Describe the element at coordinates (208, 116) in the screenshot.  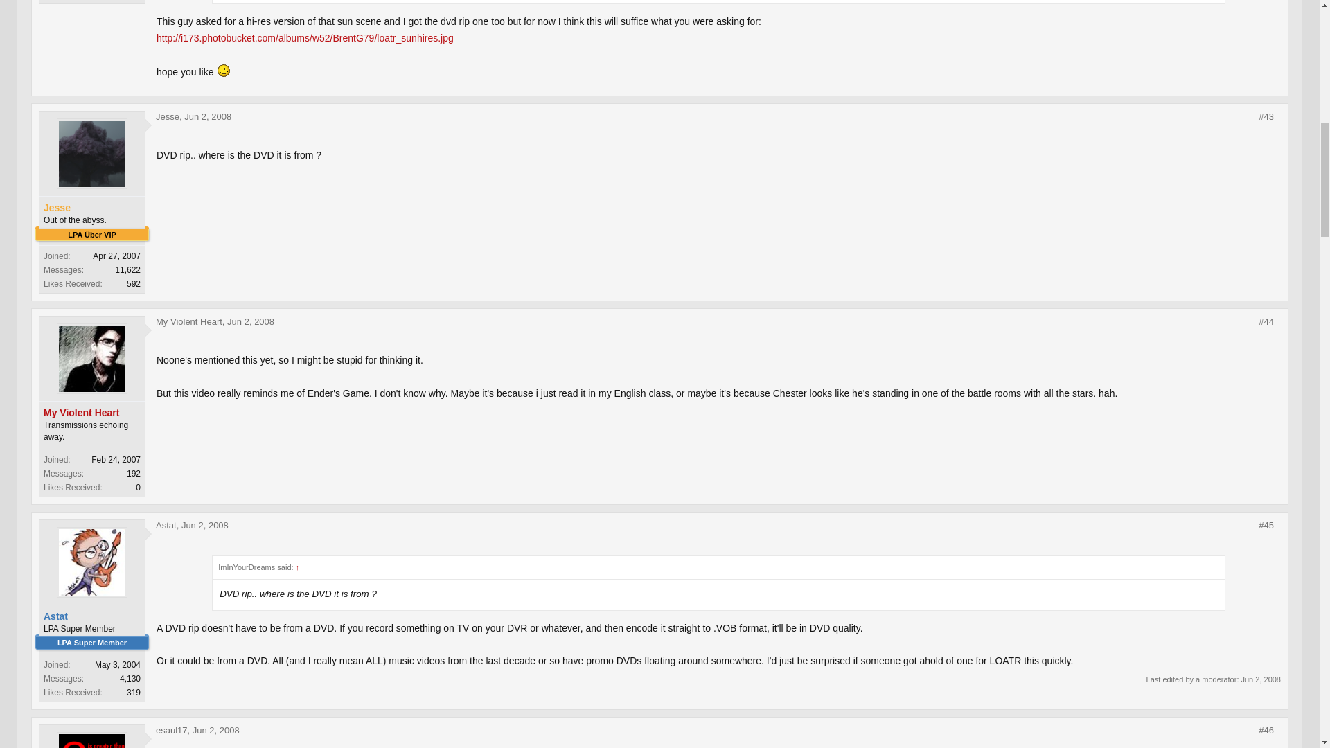
I see `Jun 2, 2008` at that location.